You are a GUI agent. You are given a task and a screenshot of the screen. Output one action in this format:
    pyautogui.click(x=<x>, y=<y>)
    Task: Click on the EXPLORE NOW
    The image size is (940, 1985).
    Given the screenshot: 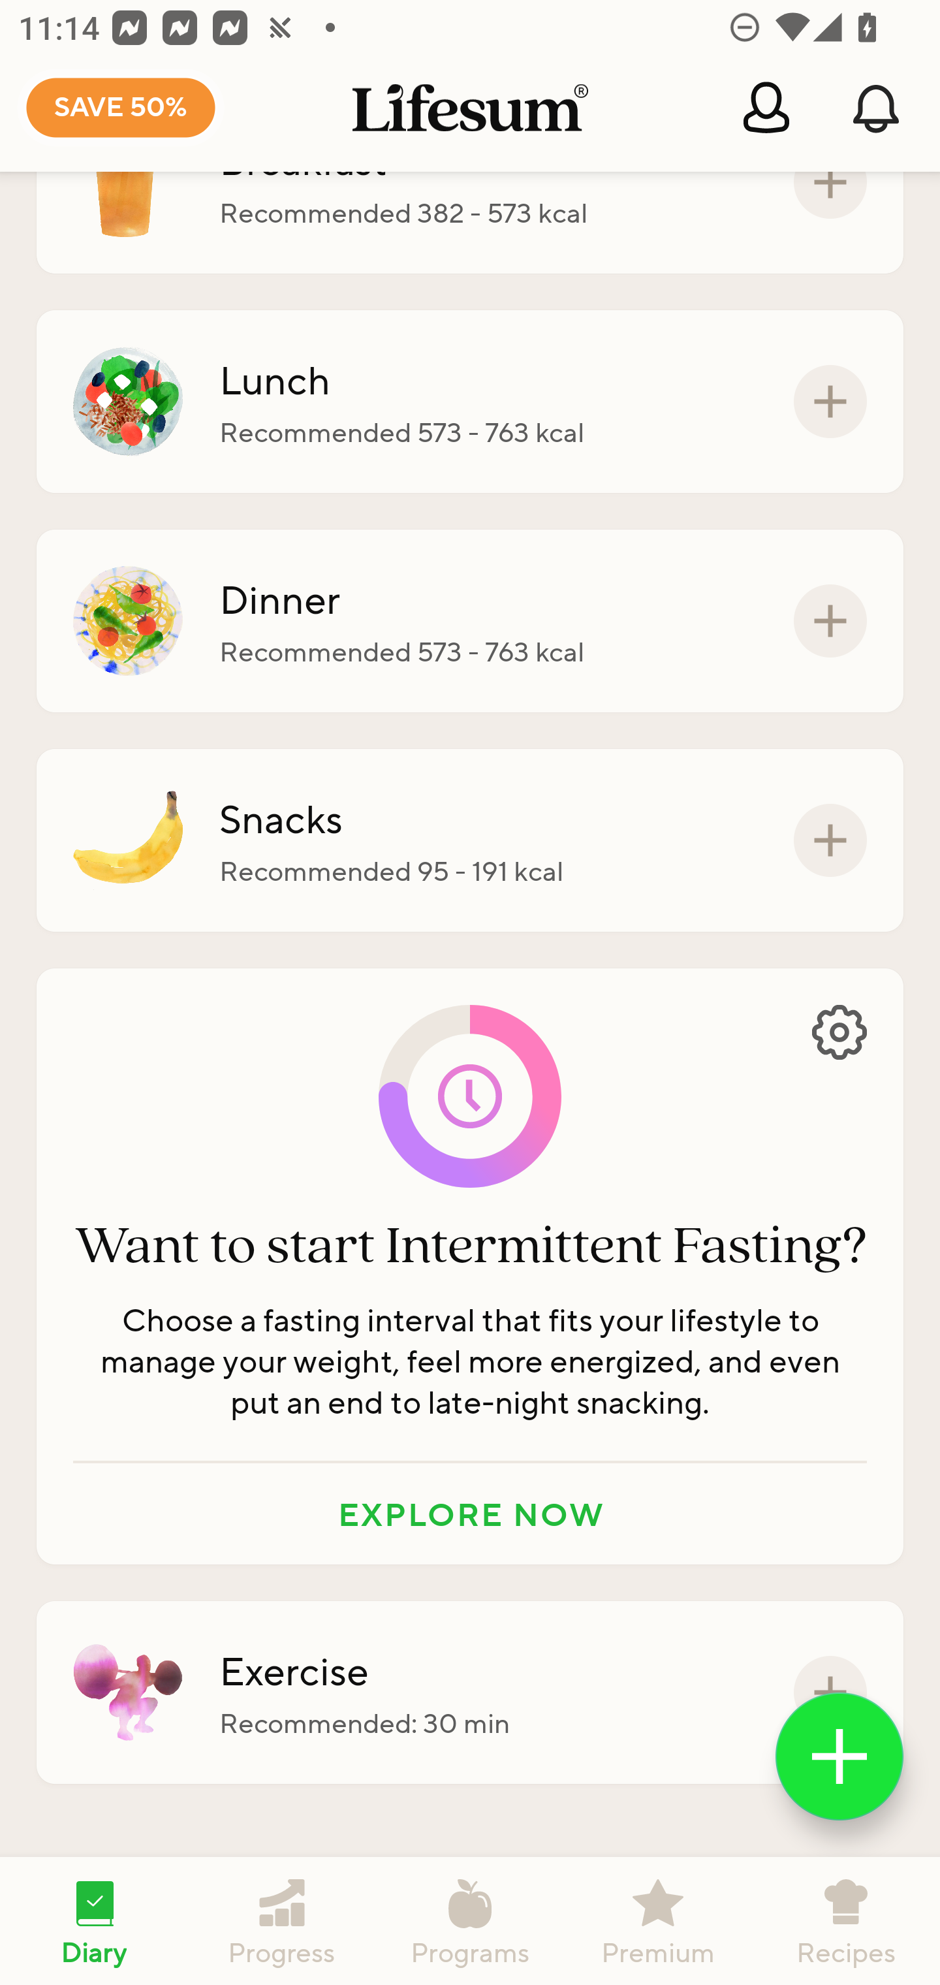 What is the action you would take?
    pyautogui.click(x=470, y=1514)
    